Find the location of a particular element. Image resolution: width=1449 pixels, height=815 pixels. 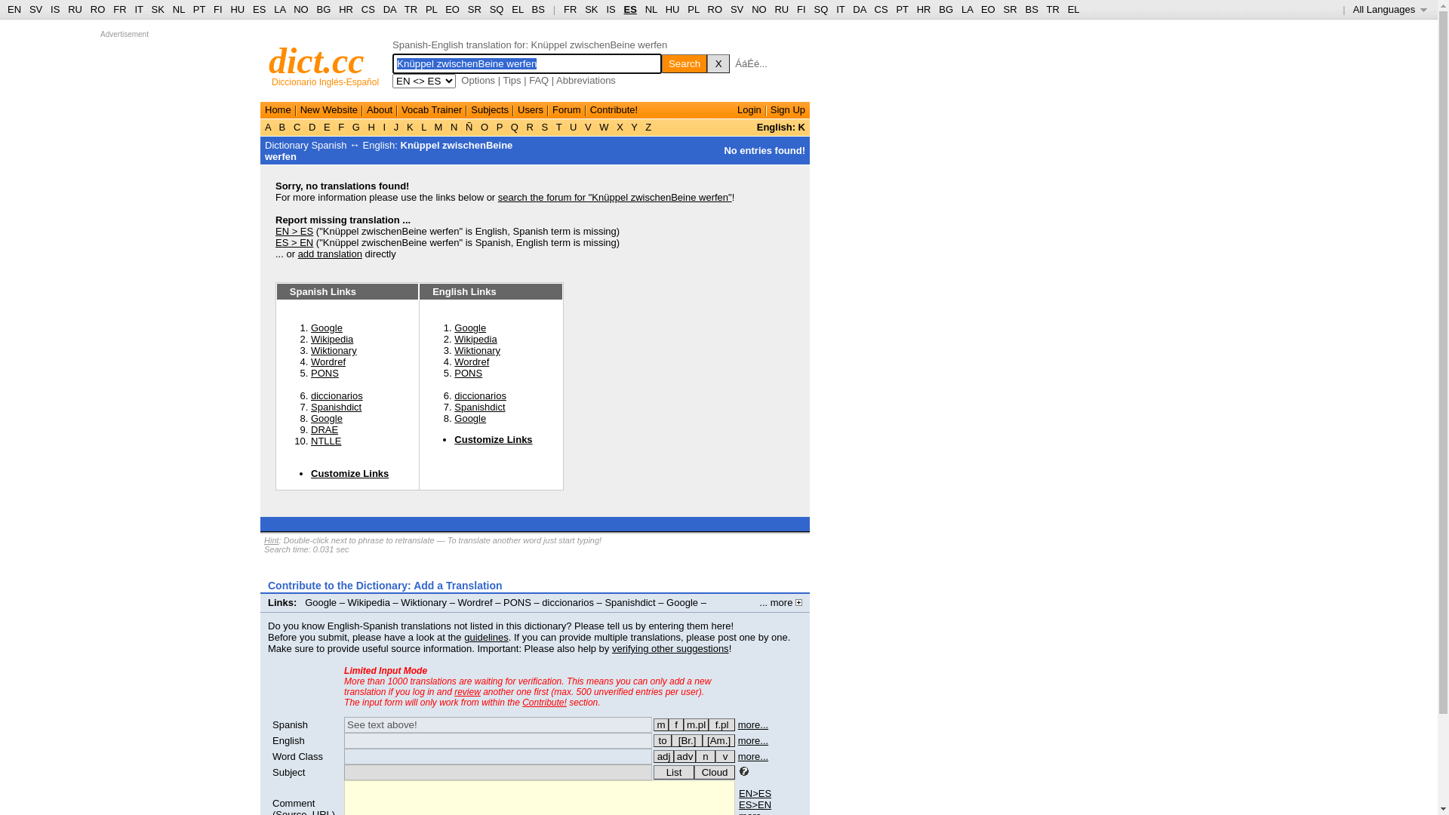

BS is located at coordinates (1031, 9).